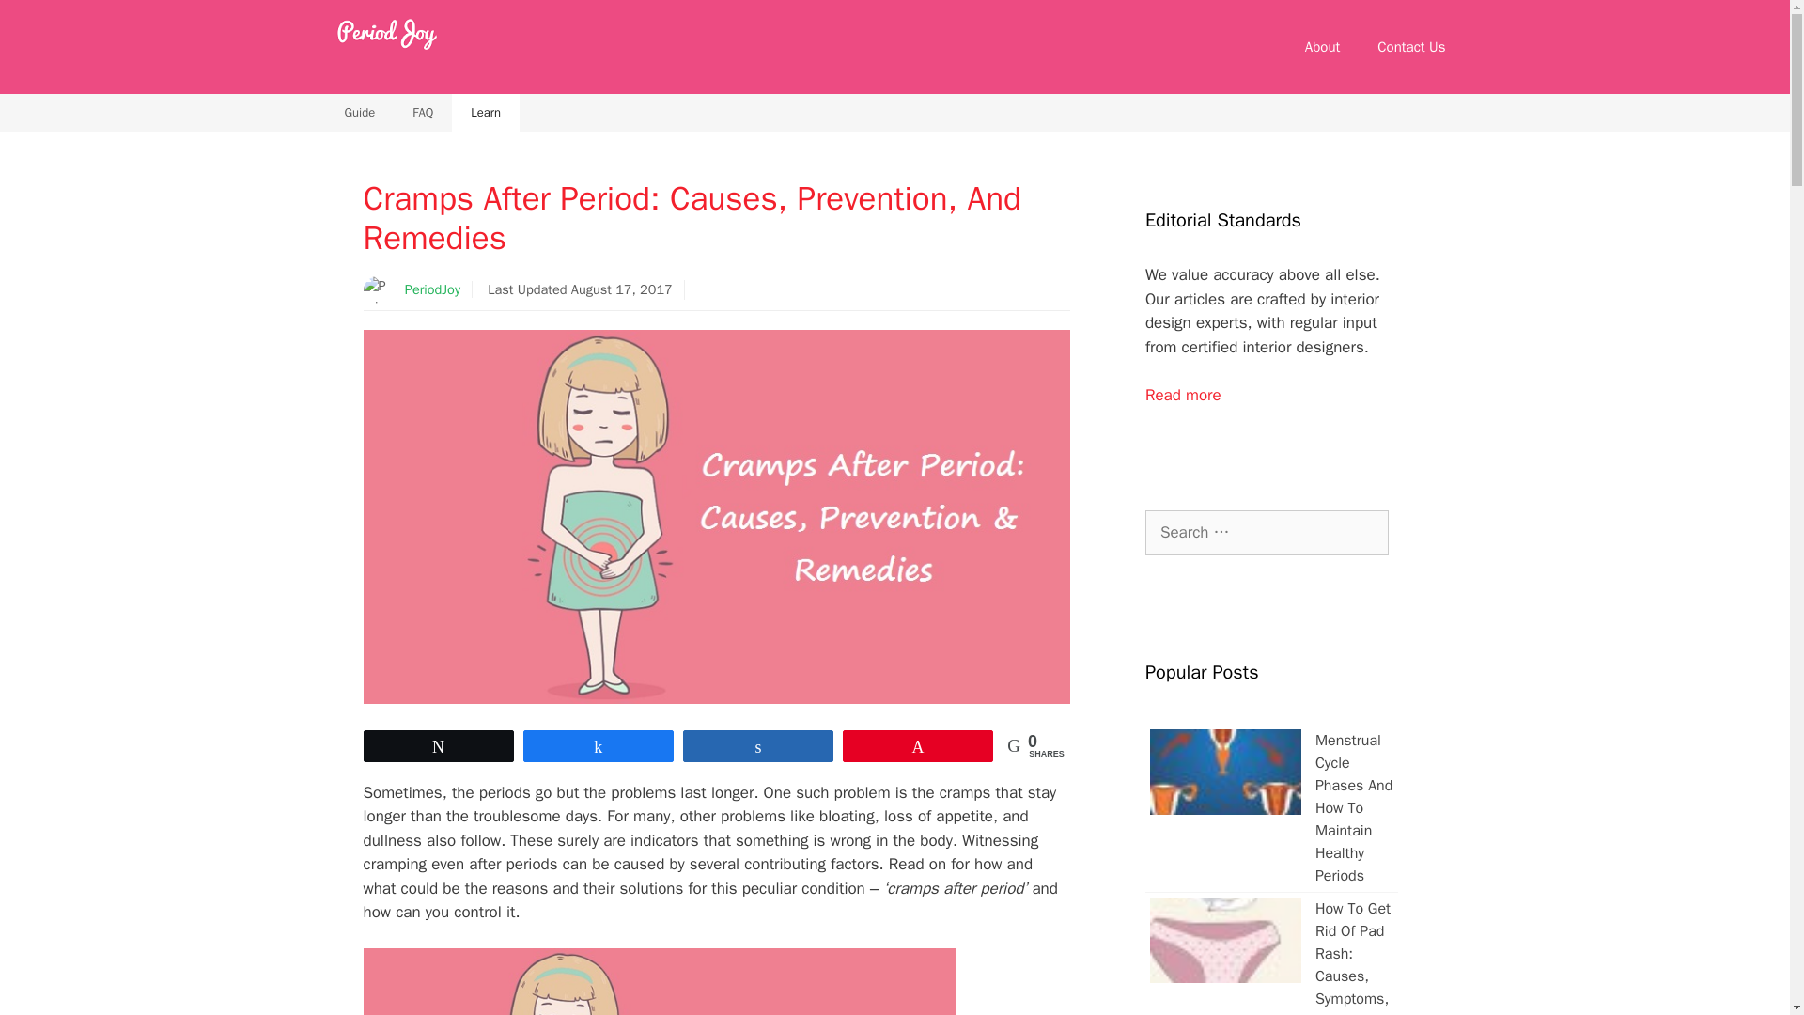 Image resolution: width=1804 pixels, height=1015 pixels. What do you see at coordinates (385, 33) in the screenshot?
I see `PeriodJoy` at bounding box center [385, 33].